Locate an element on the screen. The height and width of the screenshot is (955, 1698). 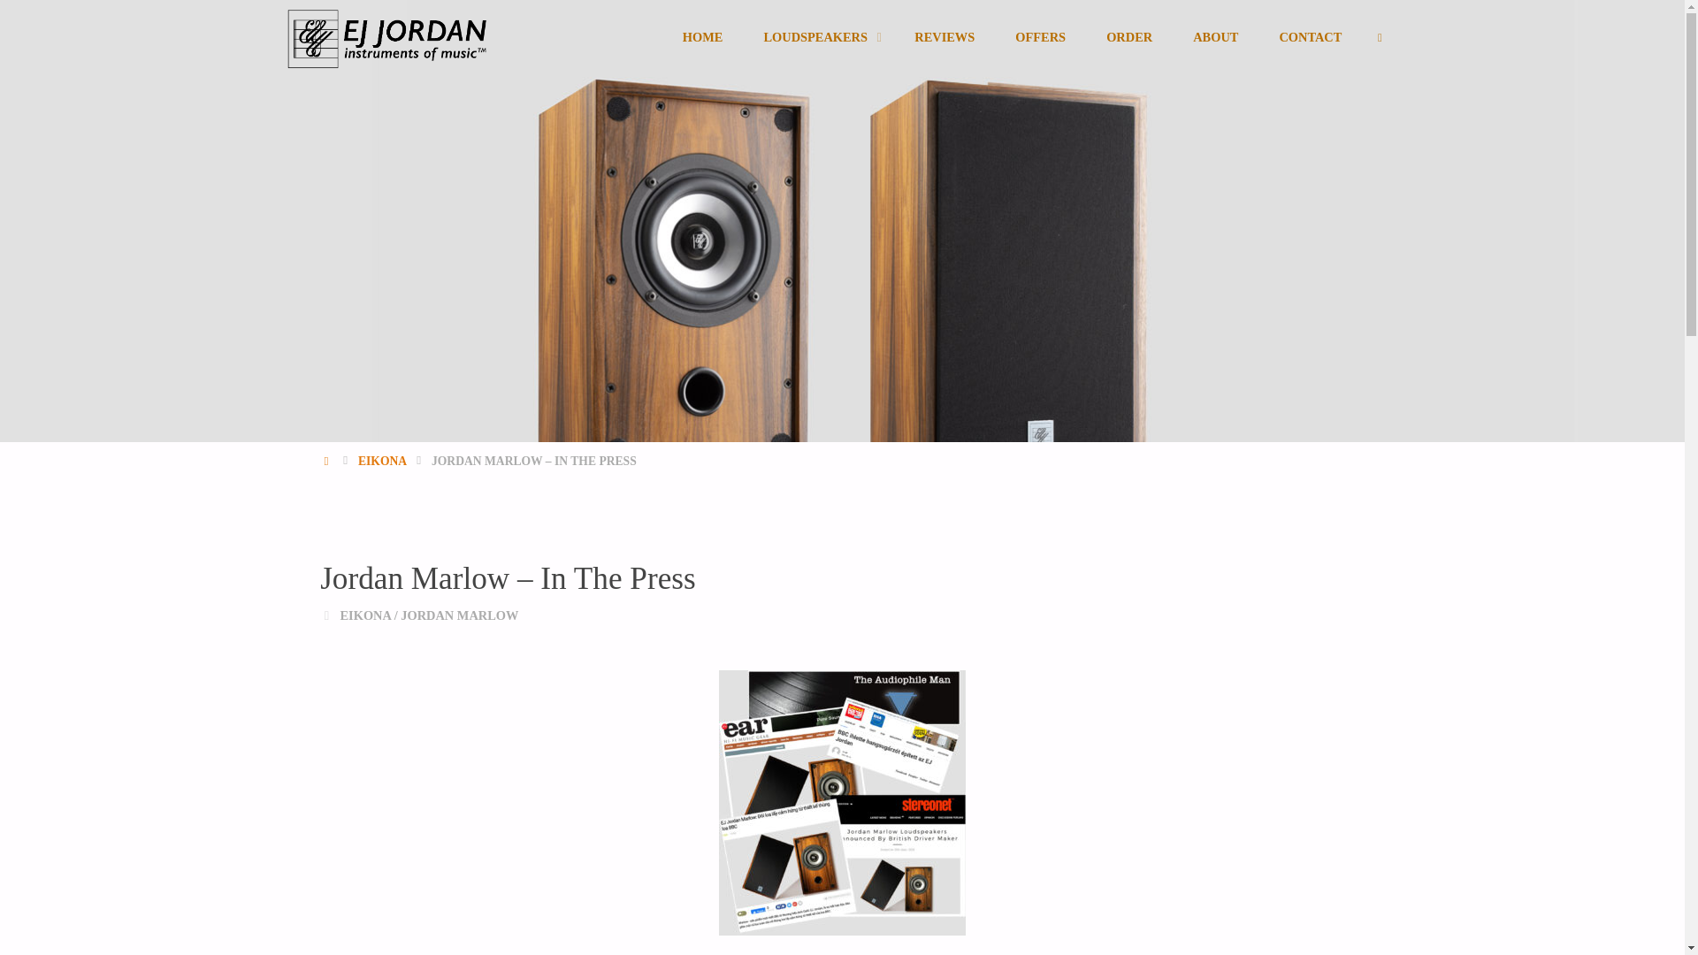
EIKONA is located at coordinates (382, 462).